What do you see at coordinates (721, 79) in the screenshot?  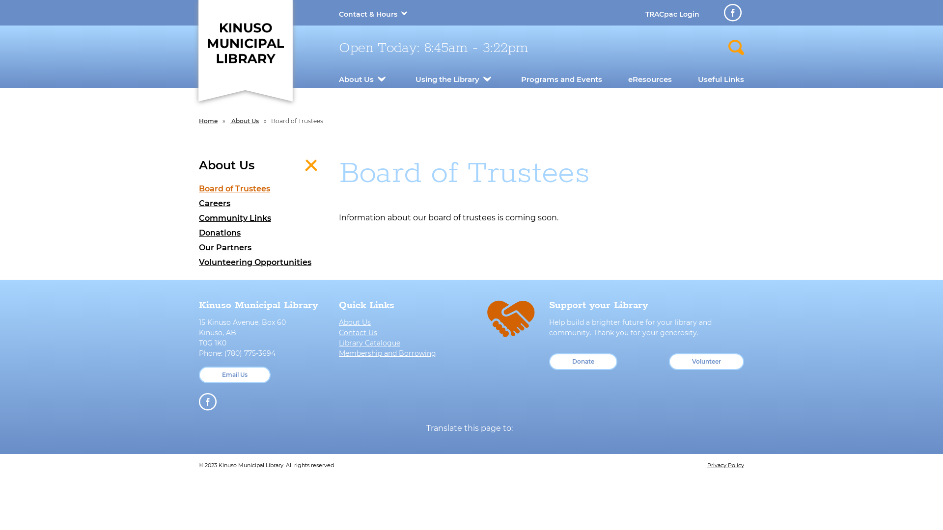 I see `Useful Links` at bounding box center [721, 79].